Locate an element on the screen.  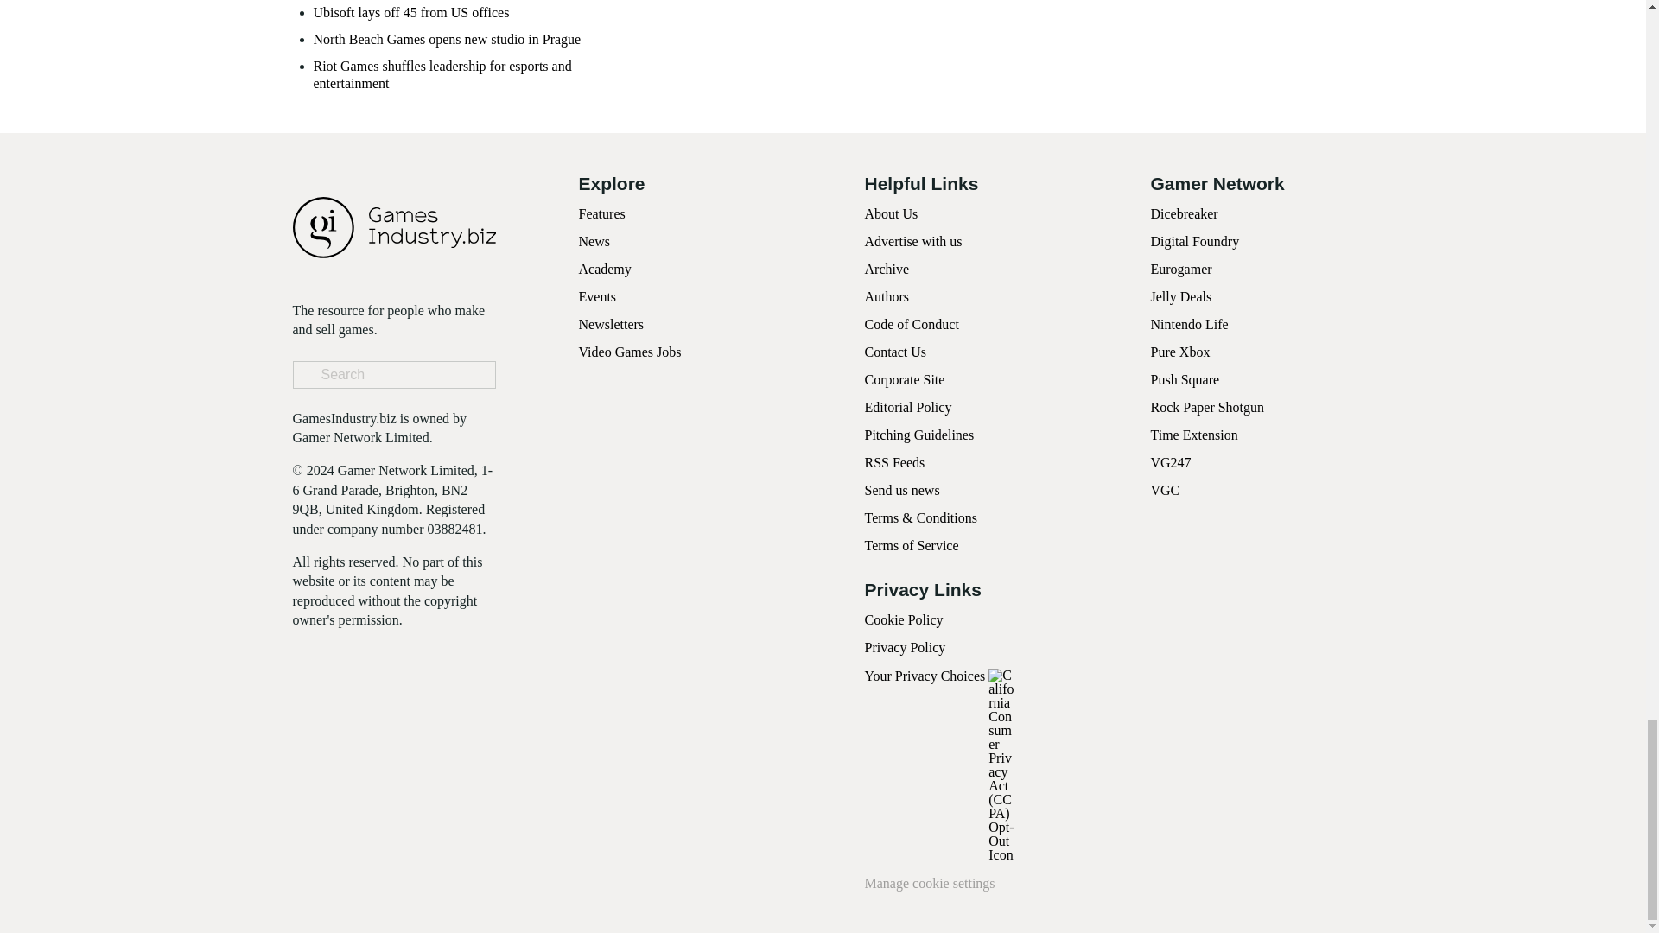
Video Games Jobs is located at coordinates (631, 351).